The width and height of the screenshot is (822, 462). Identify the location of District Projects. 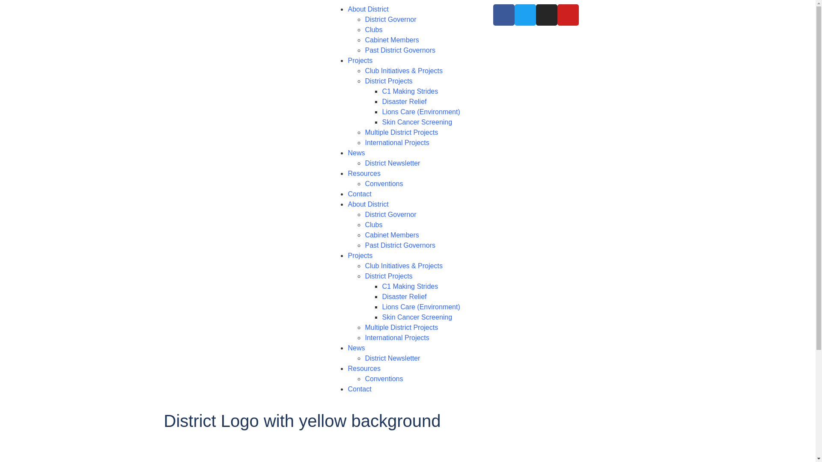
(389, 81).